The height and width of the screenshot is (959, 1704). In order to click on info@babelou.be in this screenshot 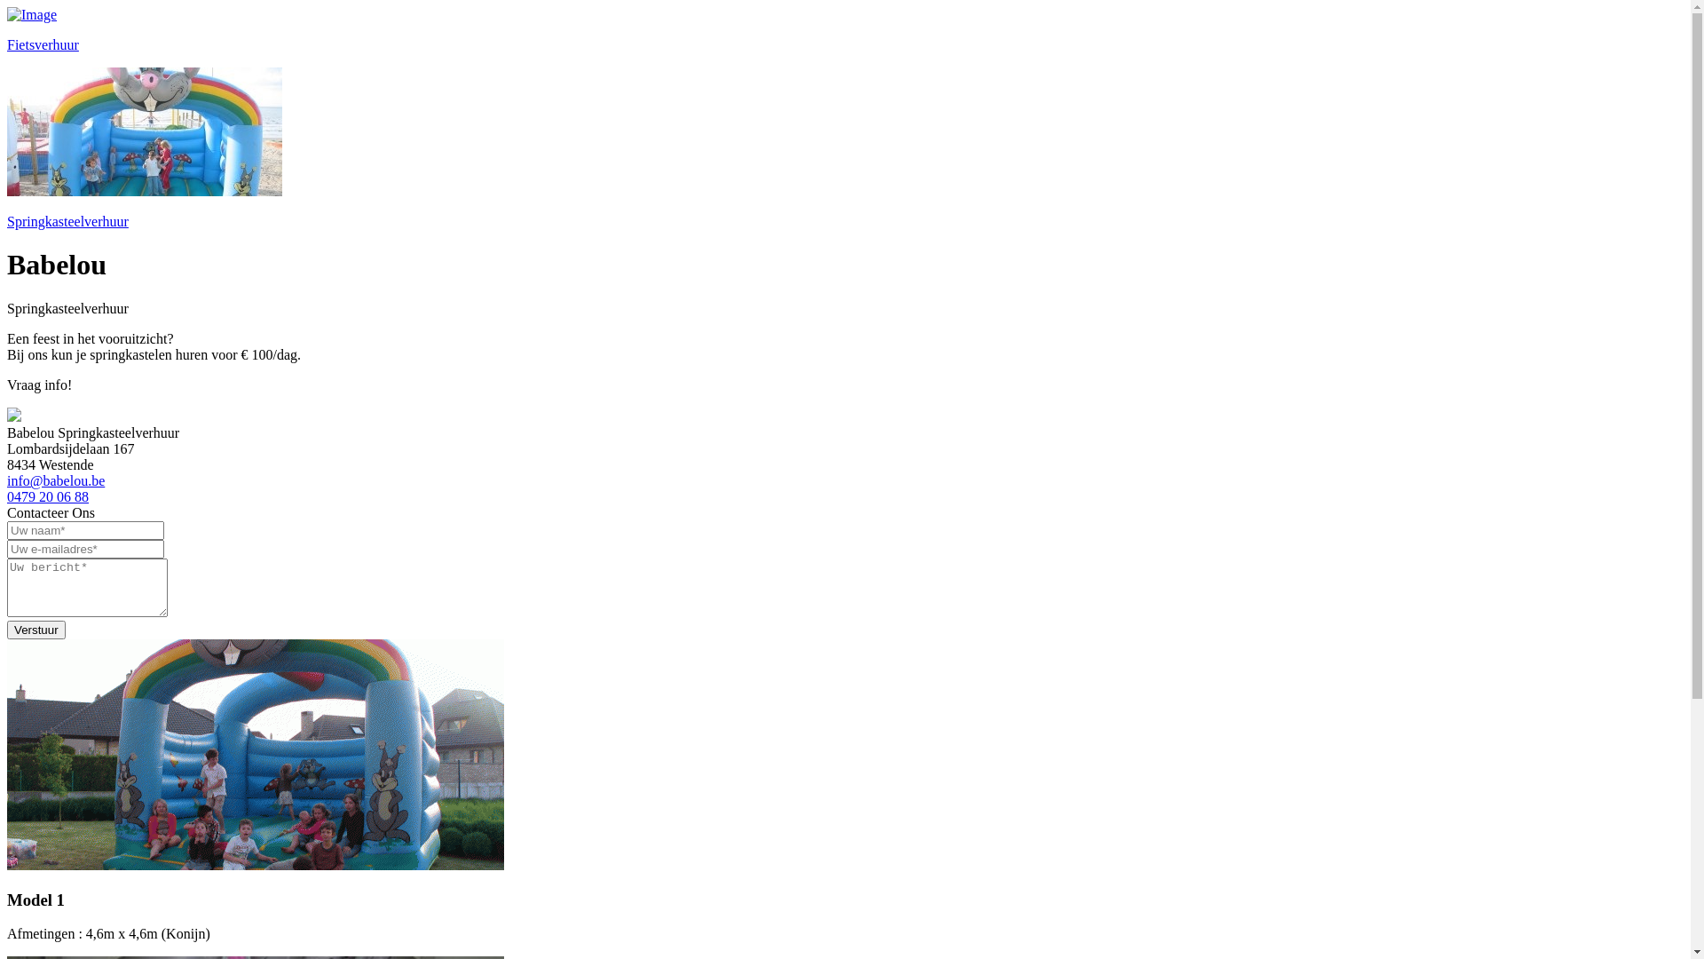, I will do `click(56, 479)`.